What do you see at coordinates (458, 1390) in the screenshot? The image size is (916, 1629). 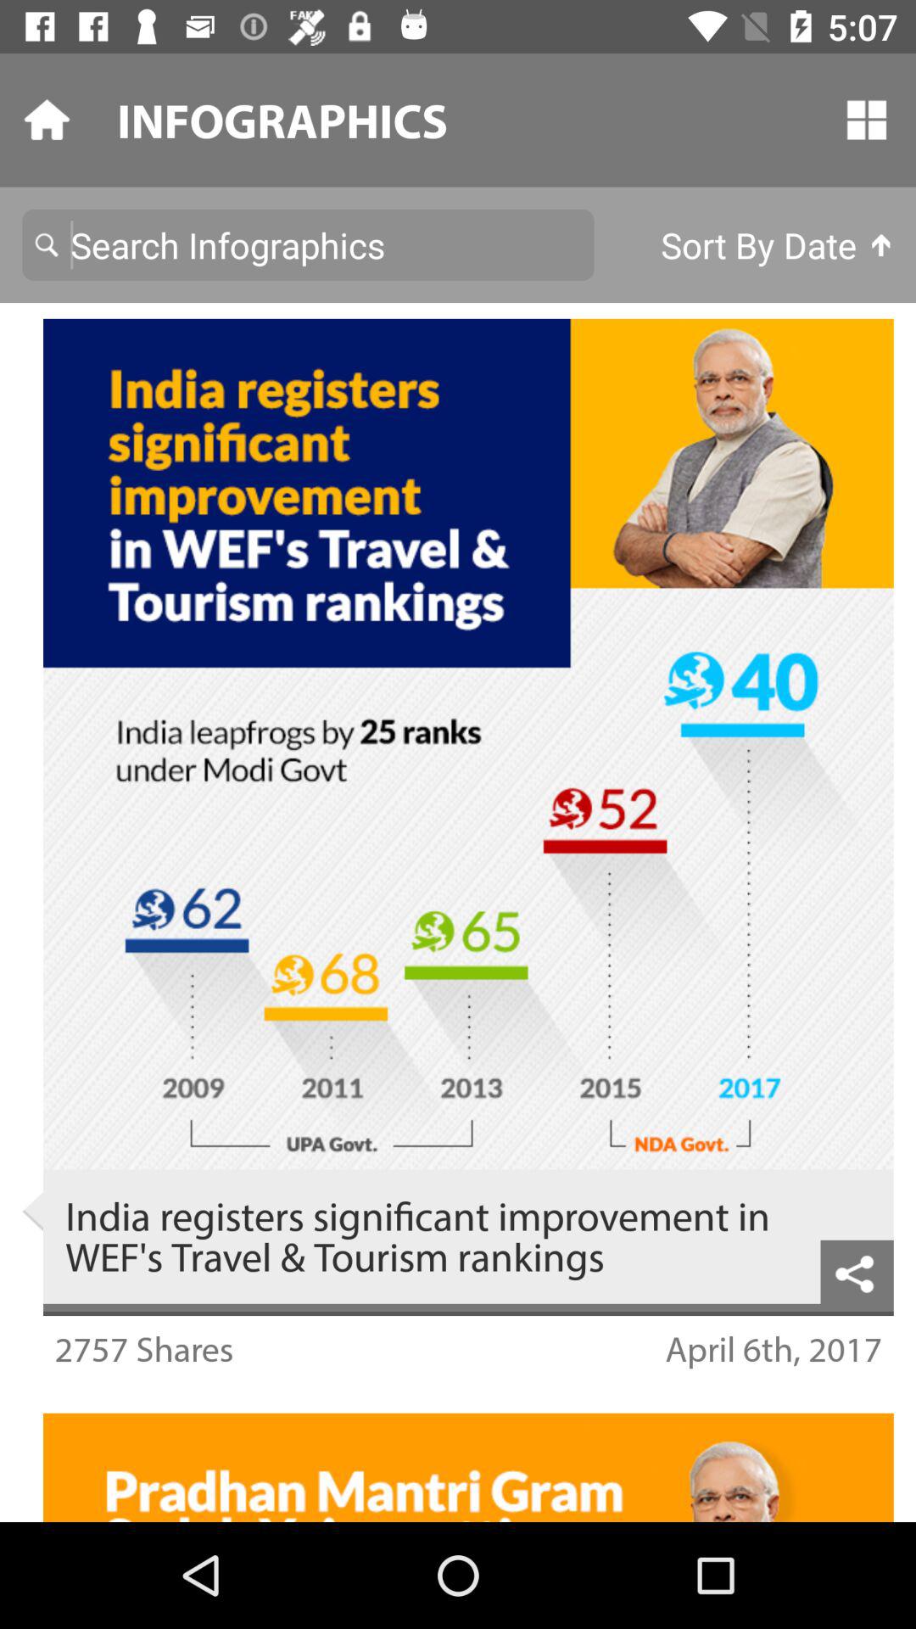 I see `launch the item below 2757 shares icon` at bounding box center [458, 1390].